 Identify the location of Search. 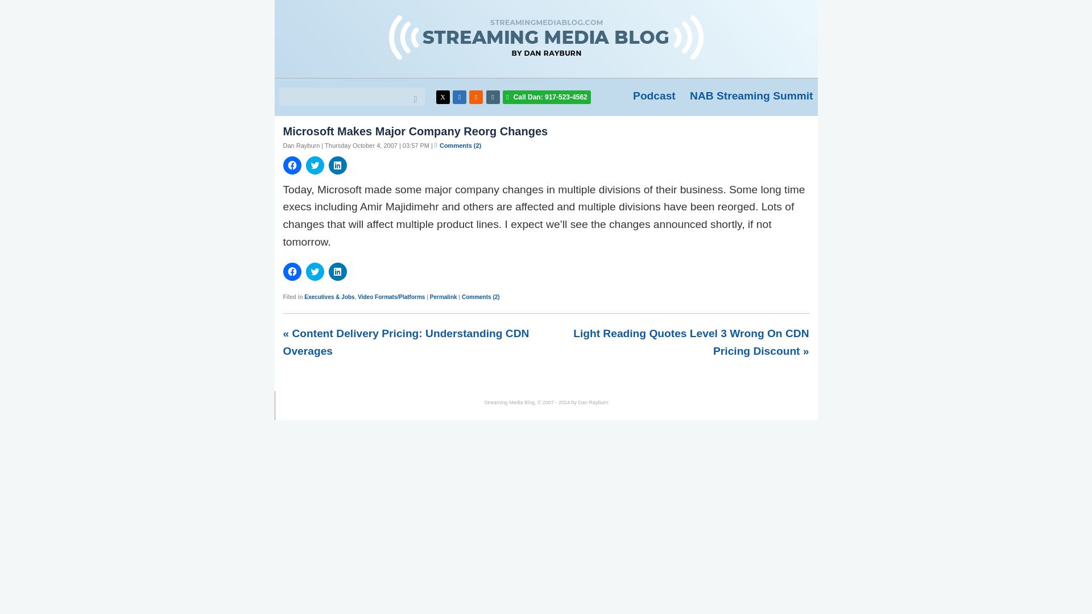
(413, 99).